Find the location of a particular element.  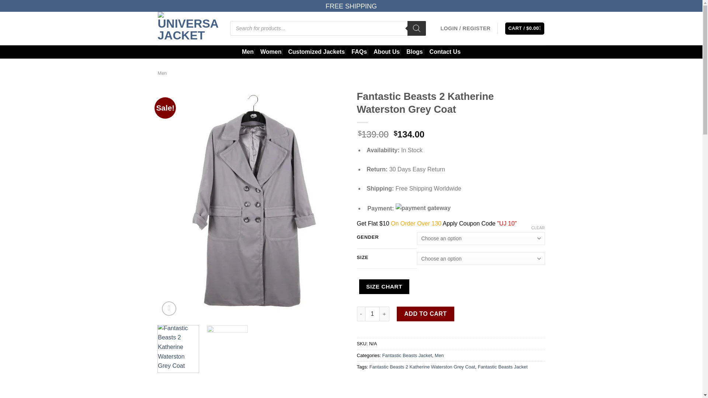

SIZE CHART is located at coordinates (384, 287).